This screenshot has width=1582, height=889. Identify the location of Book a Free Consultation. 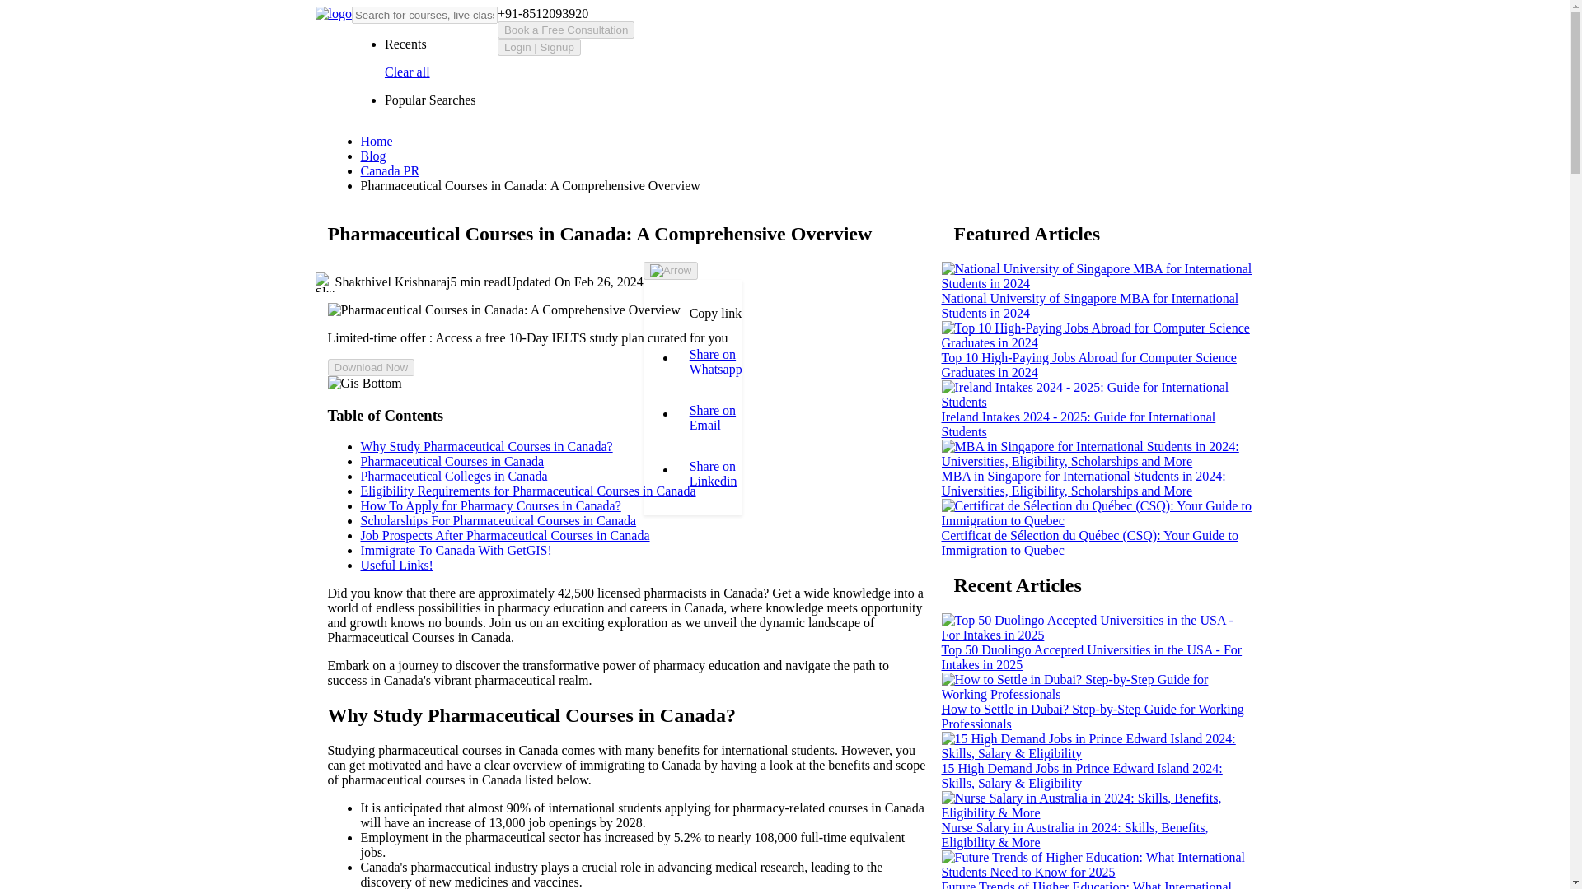
(565, 30).